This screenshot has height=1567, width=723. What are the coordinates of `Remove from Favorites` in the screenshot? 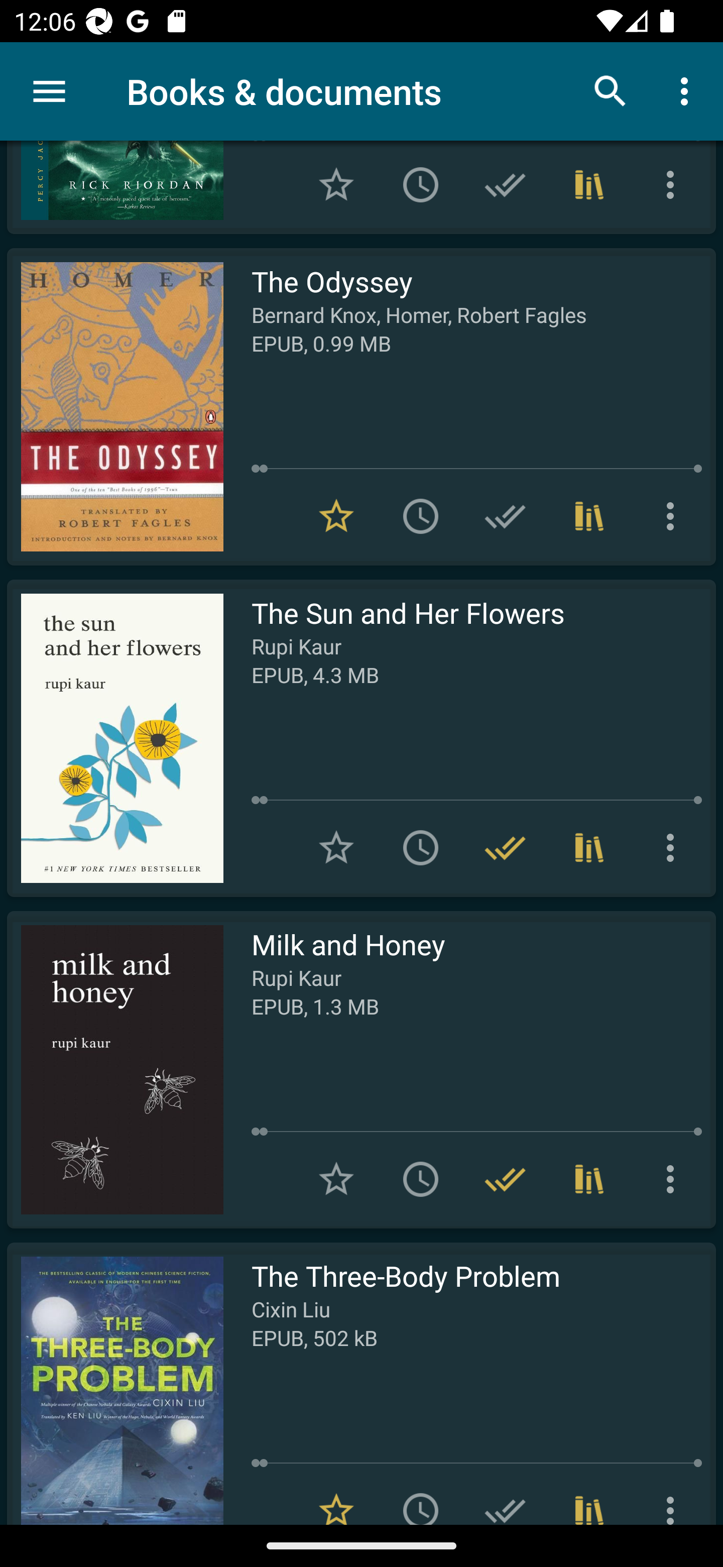 It's located at (336, 1496).